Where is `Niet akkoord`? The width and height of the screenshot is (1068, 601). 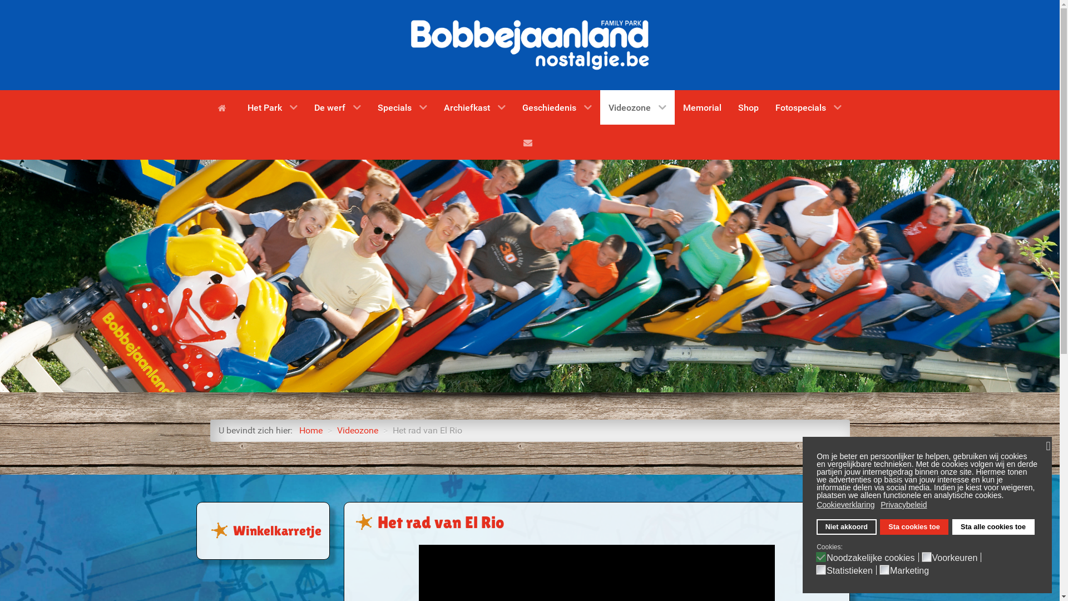 Niet akkoord is located at coordinates (847, 527).